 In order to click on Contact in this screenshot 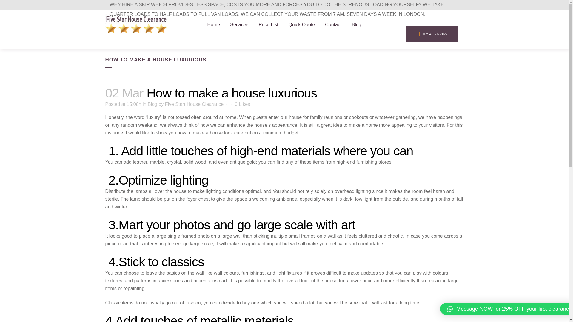, I will do `click(333, 24)`.